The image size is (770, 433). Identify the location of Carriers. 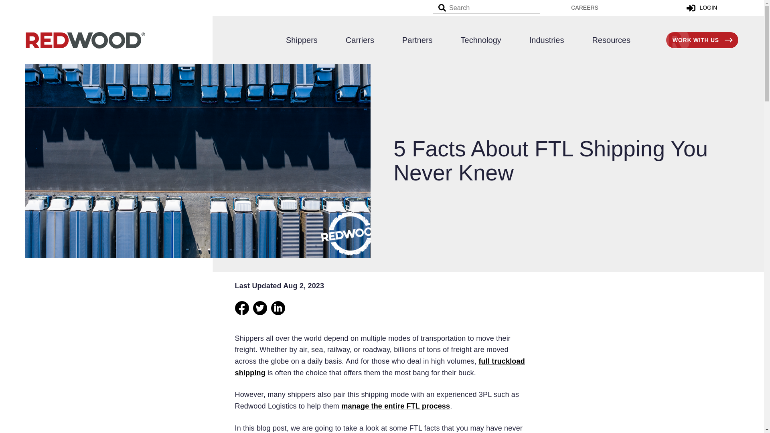
(360, 40).